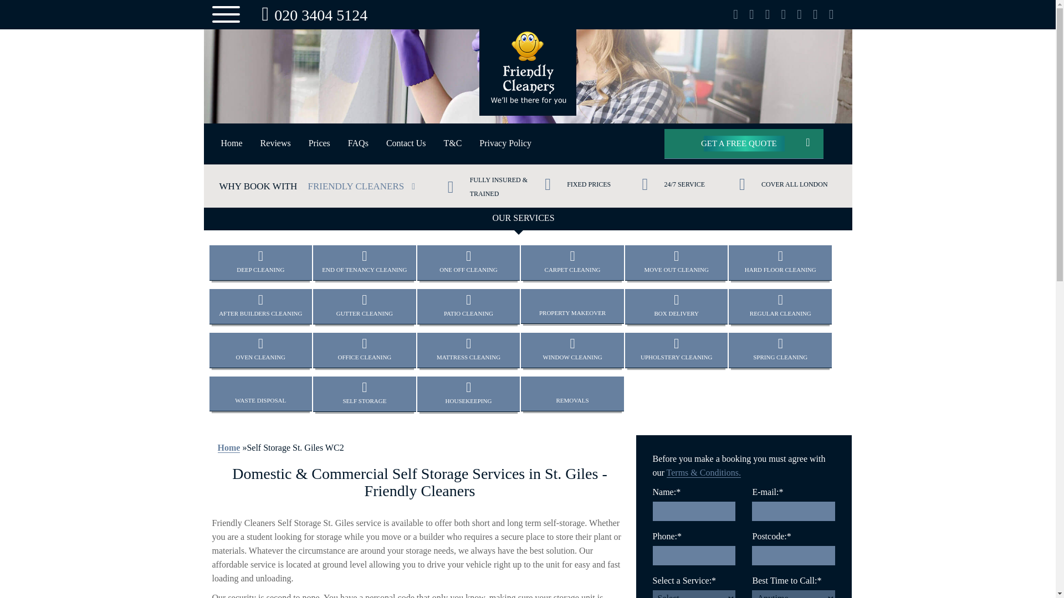  I want to click on END OF TENANCY CLEANING, so click(364, 262).